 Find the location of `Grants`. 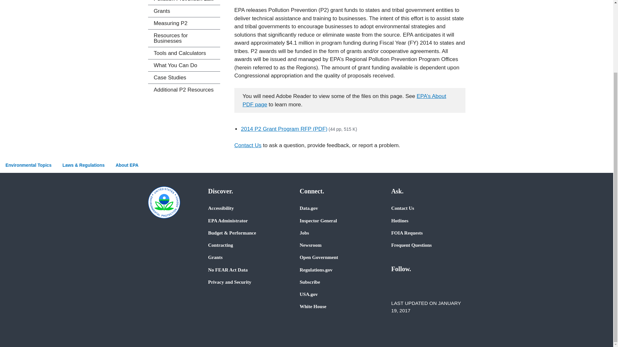

Grants is located at coordinates (184, 11).